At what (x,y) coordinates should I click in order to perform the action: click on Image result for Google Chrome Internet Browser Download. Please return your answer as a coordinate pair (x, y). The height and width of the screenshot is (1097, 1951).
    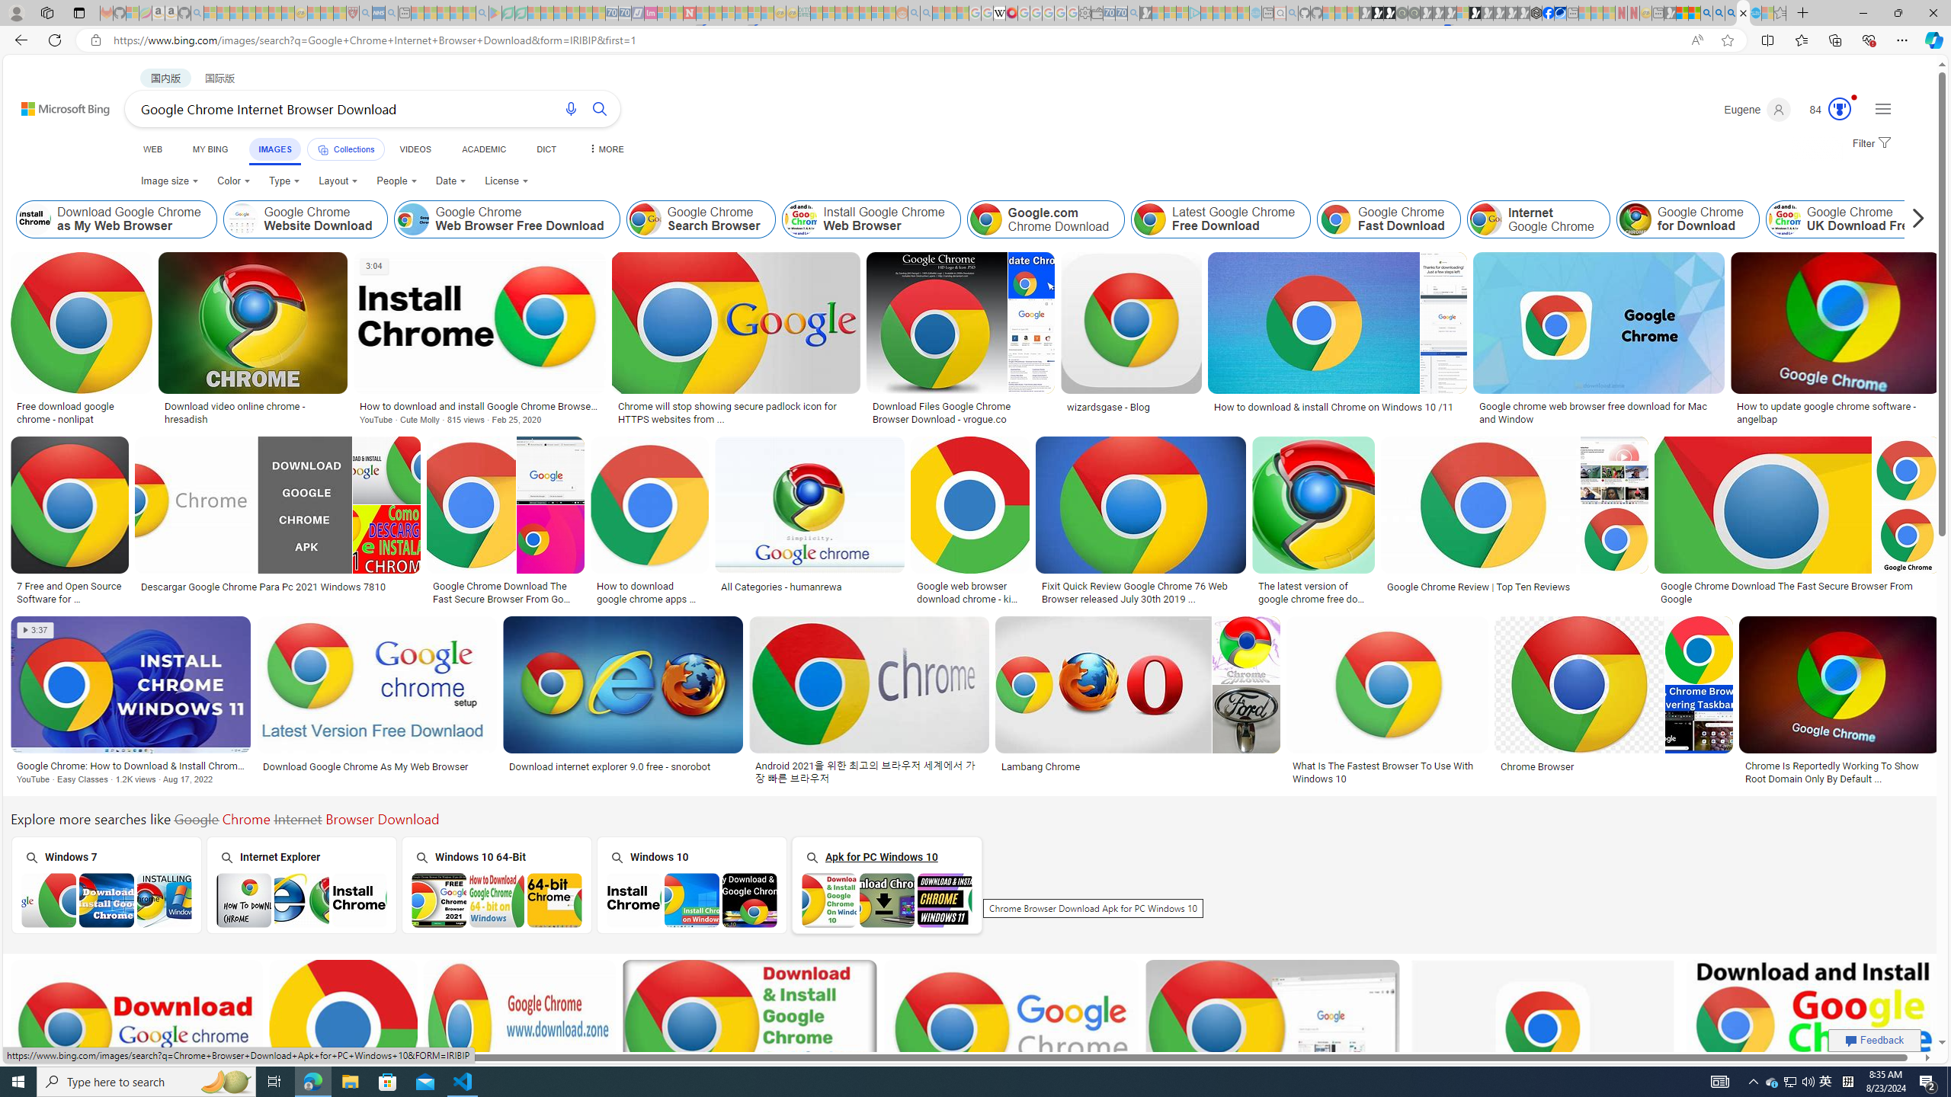
    Looking at the image, I should click on (1812, 1028).